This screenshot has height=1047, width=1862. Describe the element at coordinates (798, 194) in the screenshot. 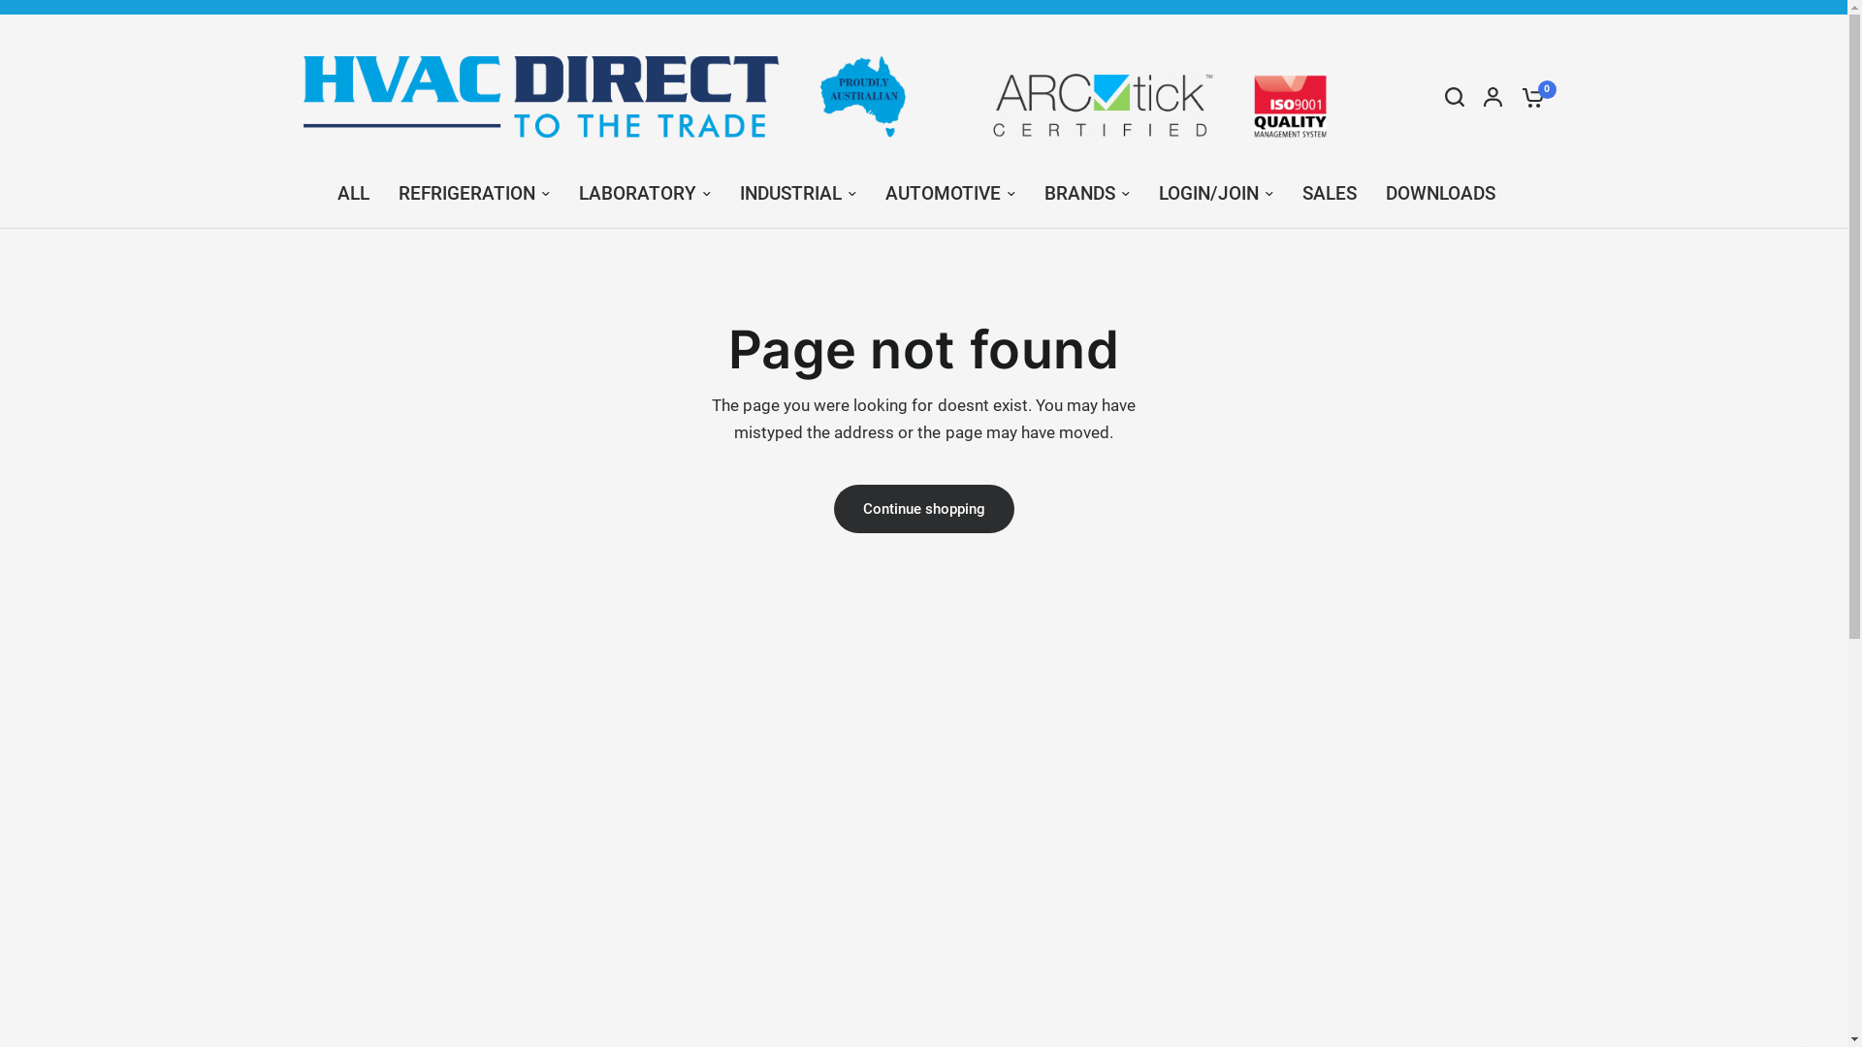

I see `INDUSTRIAL` at that location.